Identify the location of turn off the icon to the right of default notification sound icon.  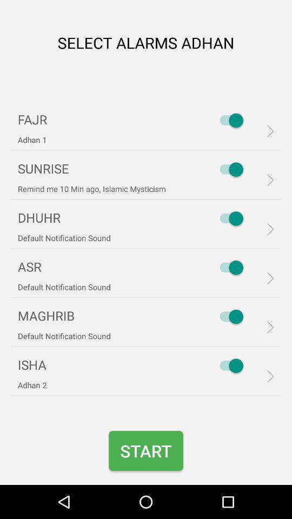
(229, 268).